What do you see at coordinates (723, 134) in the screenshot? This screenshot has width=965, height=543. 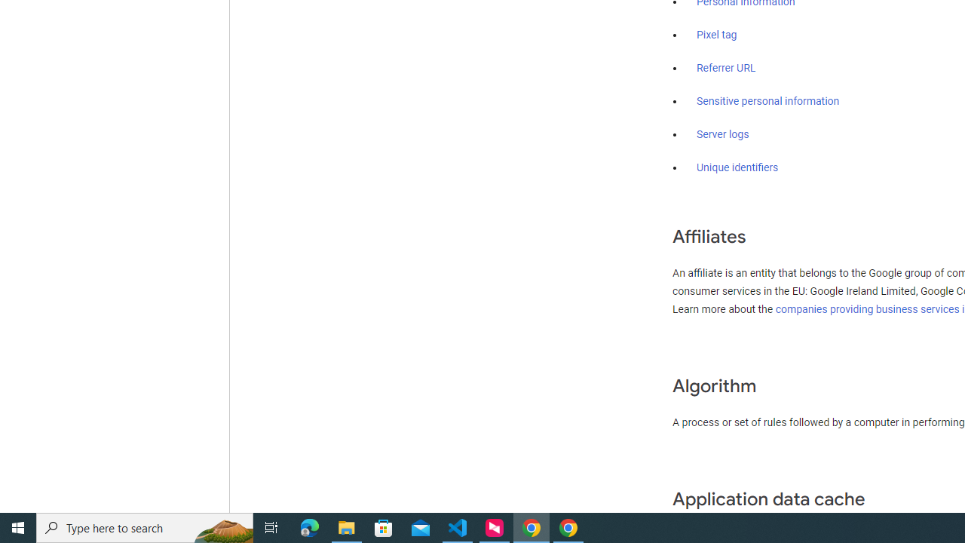 I see `Server logs` at bounding box center [723, 134].